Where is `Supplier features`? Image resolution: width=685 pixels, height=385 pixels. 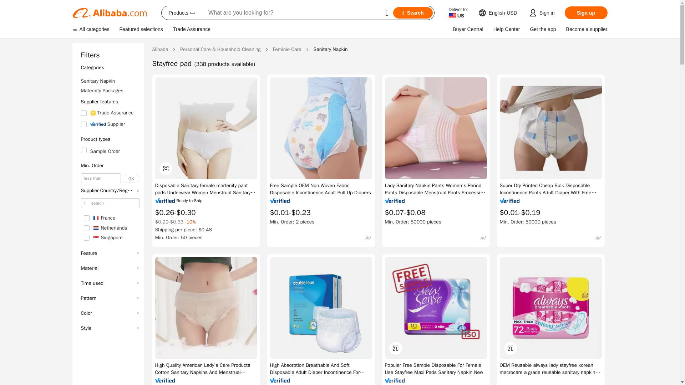 Supplier features is located at coordinates (110, 102).